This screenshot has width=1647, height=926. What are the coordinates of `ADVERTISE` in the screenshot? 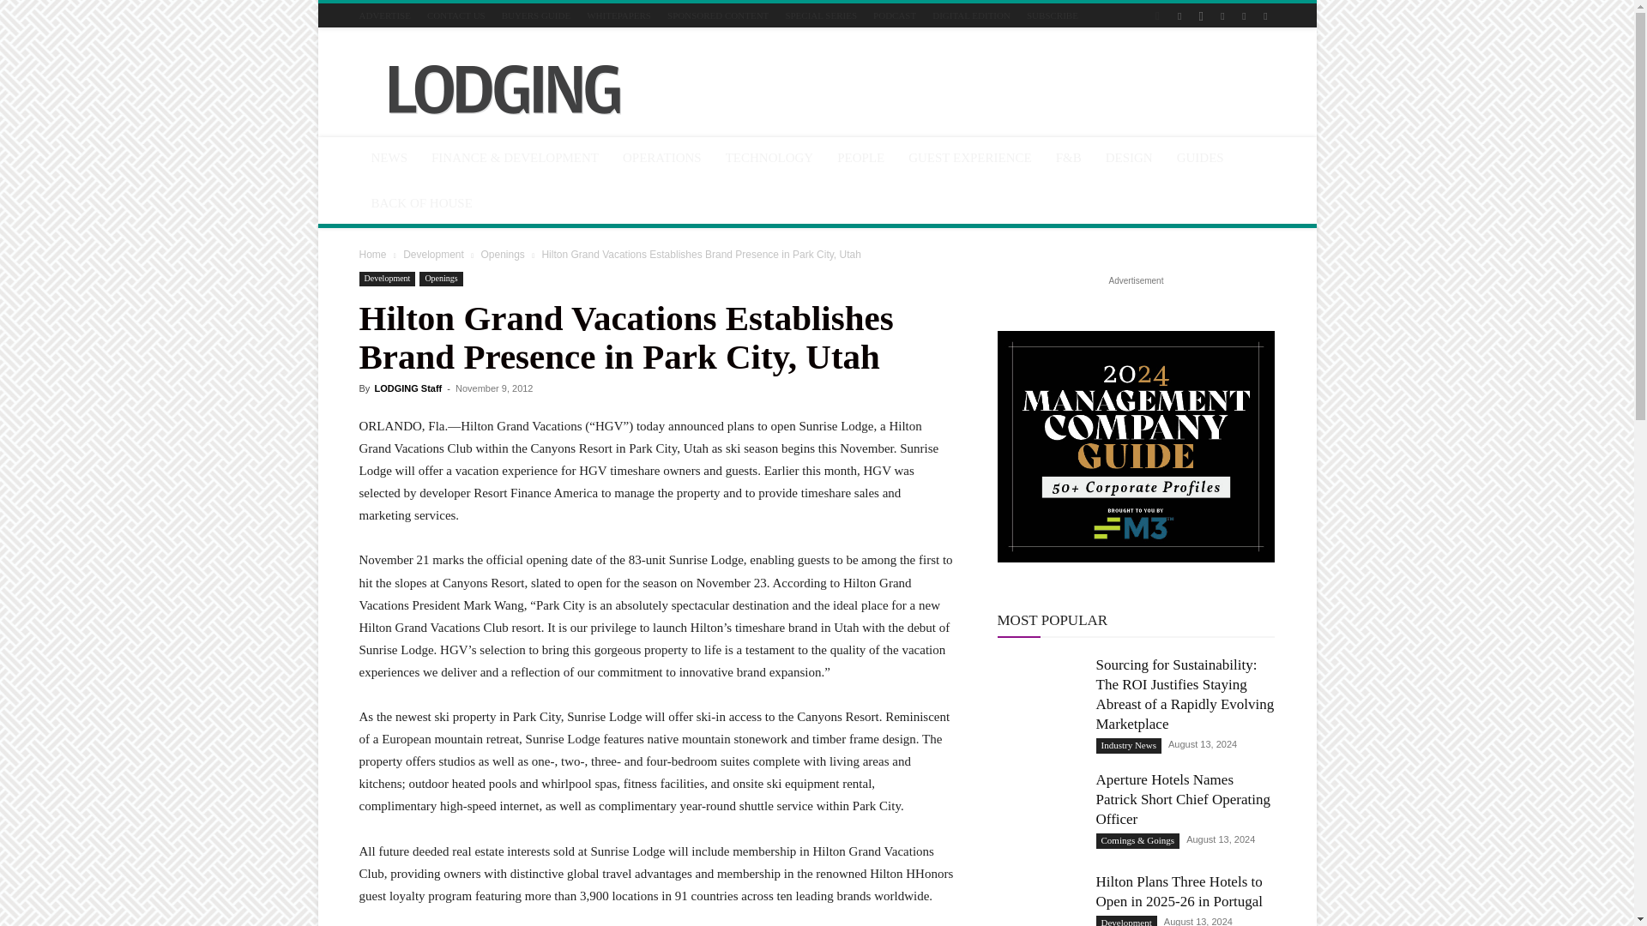 It's located at (384, 15).